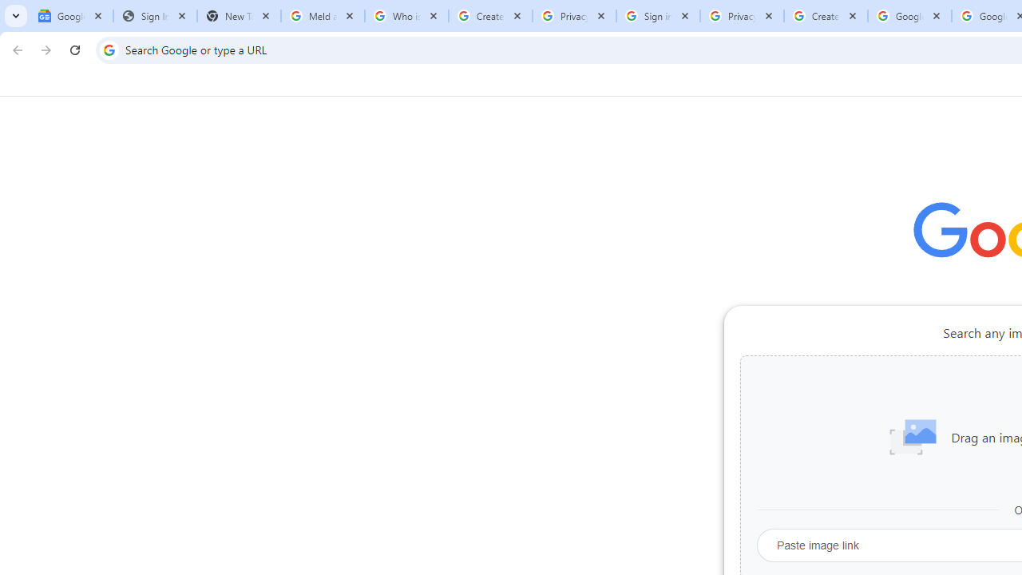  Describe the element at coordinates (965, 372) in the screenshot. I see `More actions for Chrome Web Store shortcut` at that location.